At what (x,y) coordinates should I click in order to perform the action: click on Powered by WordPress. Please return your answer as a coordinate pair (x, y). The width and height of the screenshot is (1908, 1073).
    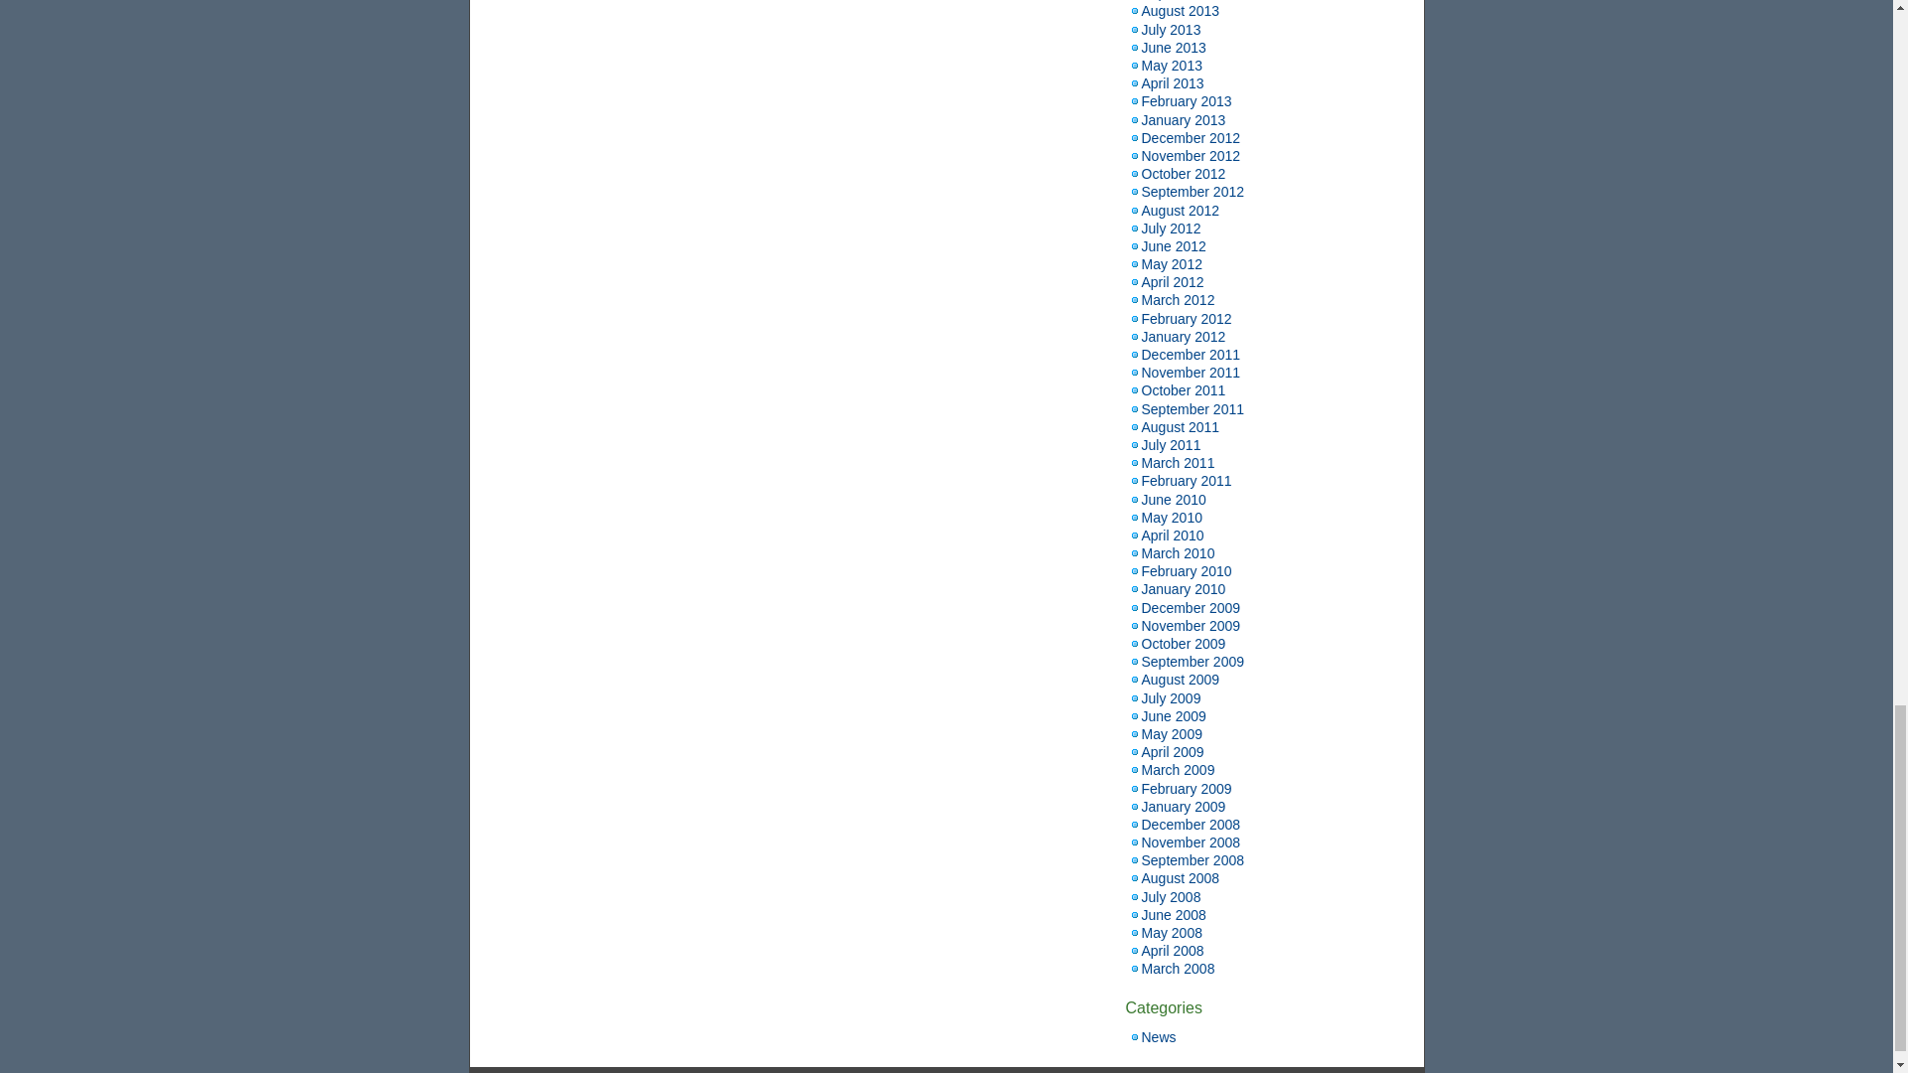
    Looking at the image, I should click on (853, 1072).